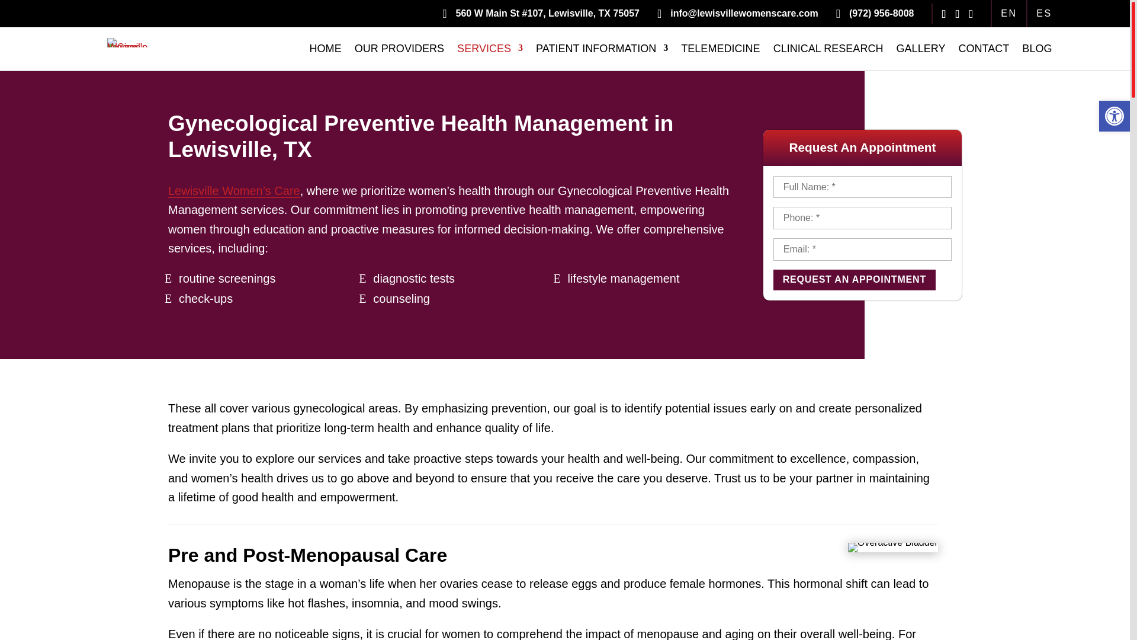 This screenshot has width=1137, height=640. What do you see at coordinates (399, 51) in the screenshot?
I see `OUR PROVIDERS` at bounding box center [399, 51].